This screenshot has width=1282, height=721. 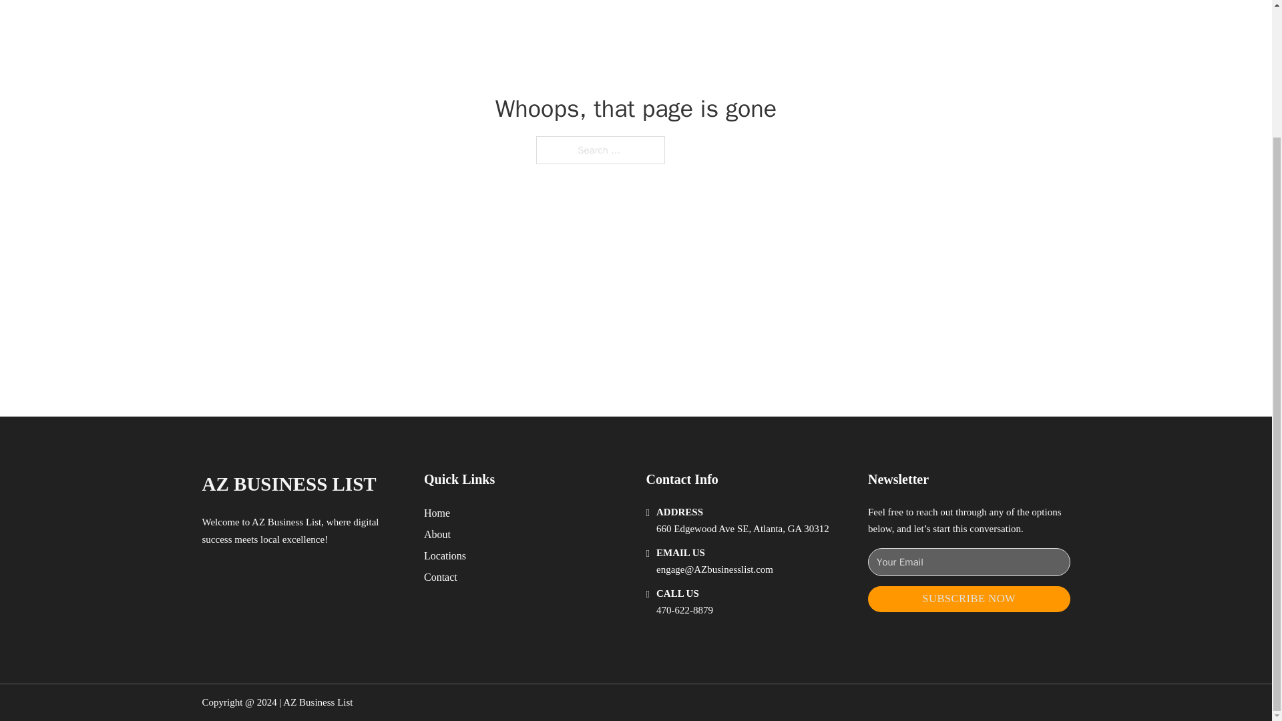 What do you see at coordinates (288, 483) in the screenshot?
I see `AZ BUSINESS LIST` at bounding box center [288, 483].